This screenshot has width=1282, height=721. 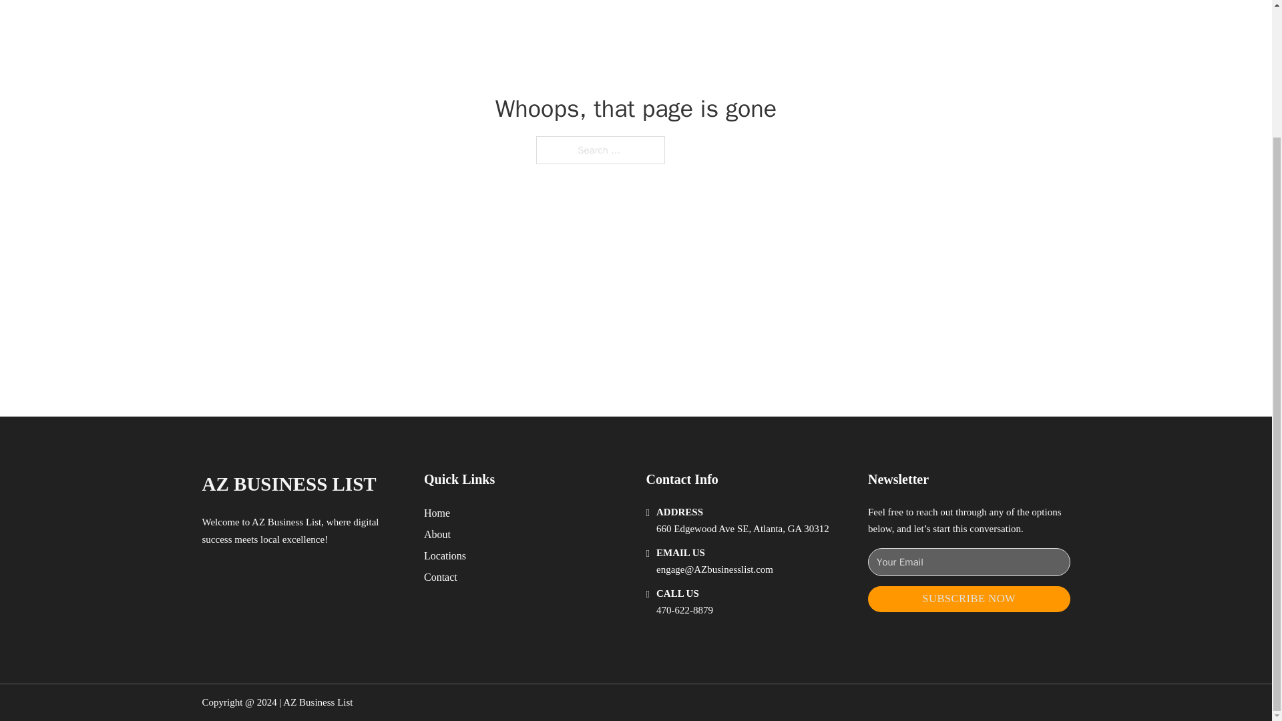 What do you see at coordinates (288, 483) in the screenshot?
I see `AZ BUSINESS LIST` at bounding box center [288, 483].